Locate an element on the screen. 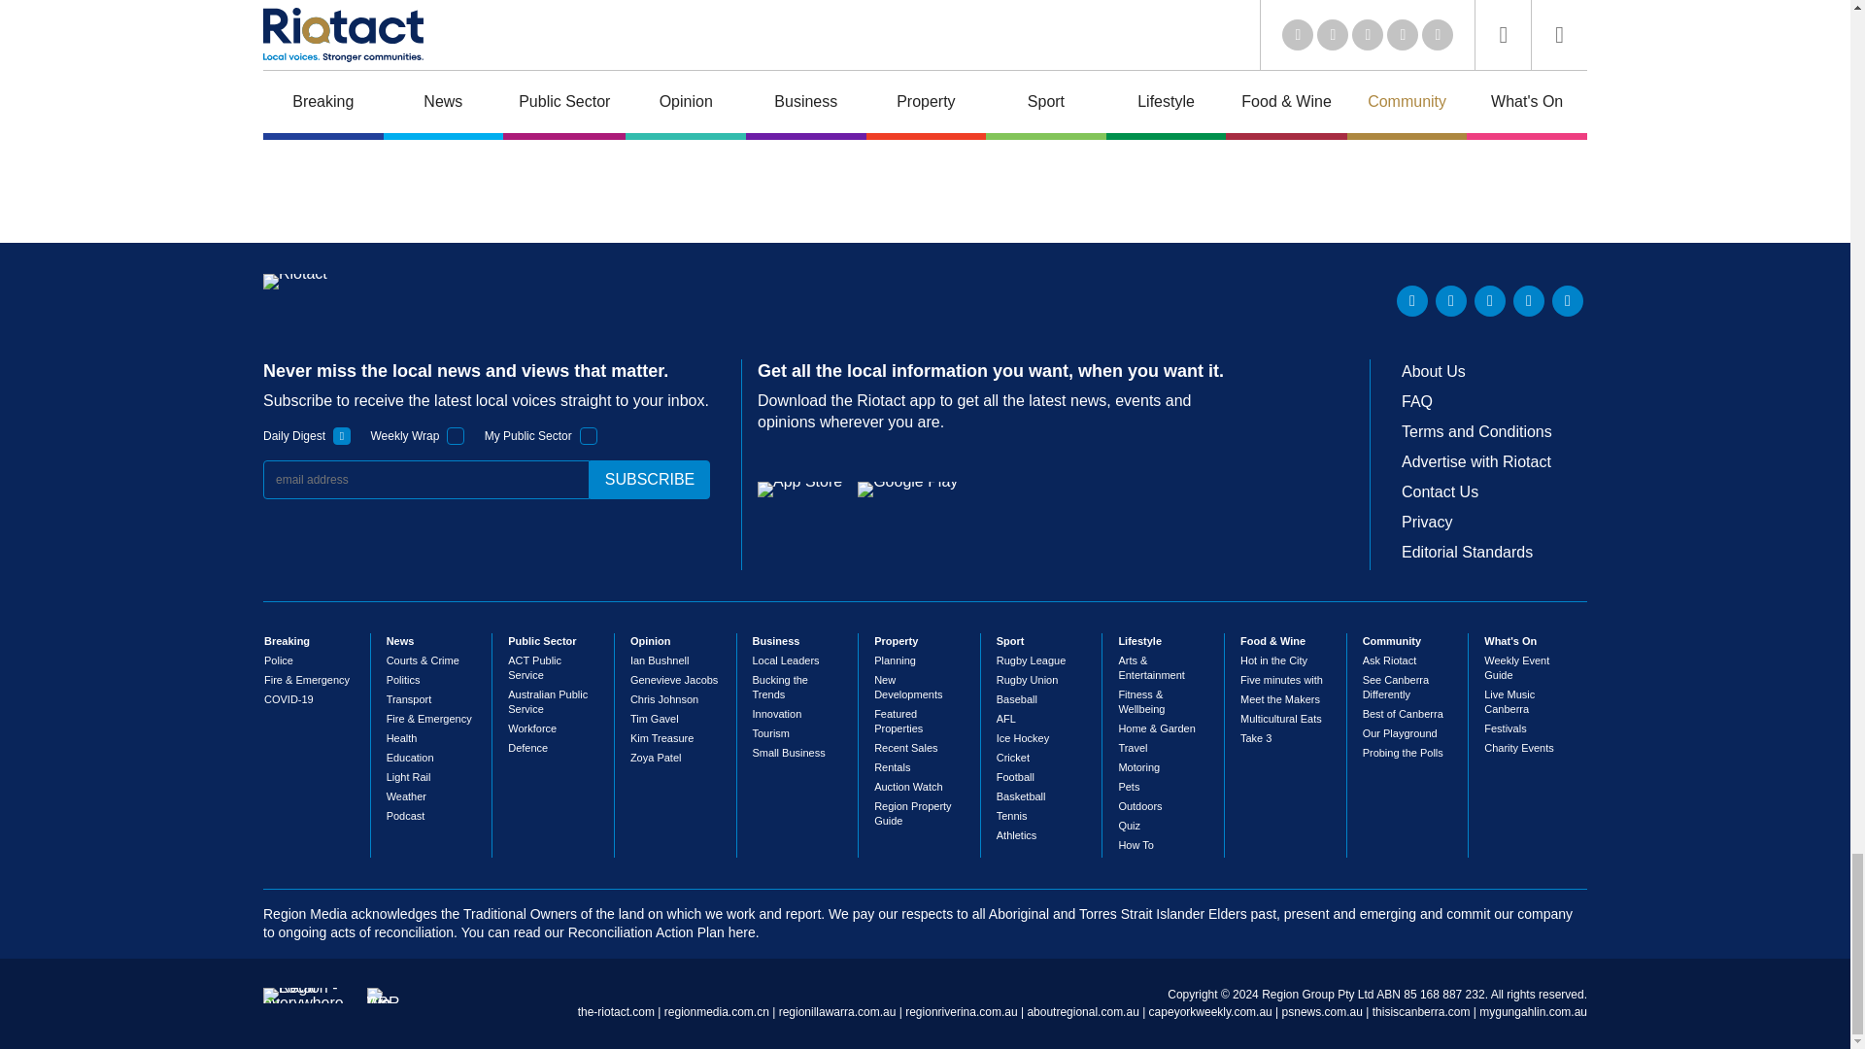 This screenshot has width=1865, height=1049. 1 is located at coordinates (342, 435).